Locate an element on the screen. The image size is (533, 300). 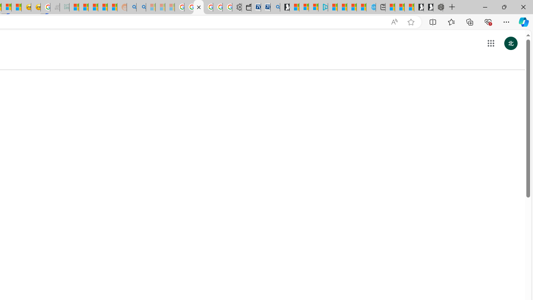
Student Loan Update: Forgiveness Program Ends This Month is located at coordinates (102, 7).